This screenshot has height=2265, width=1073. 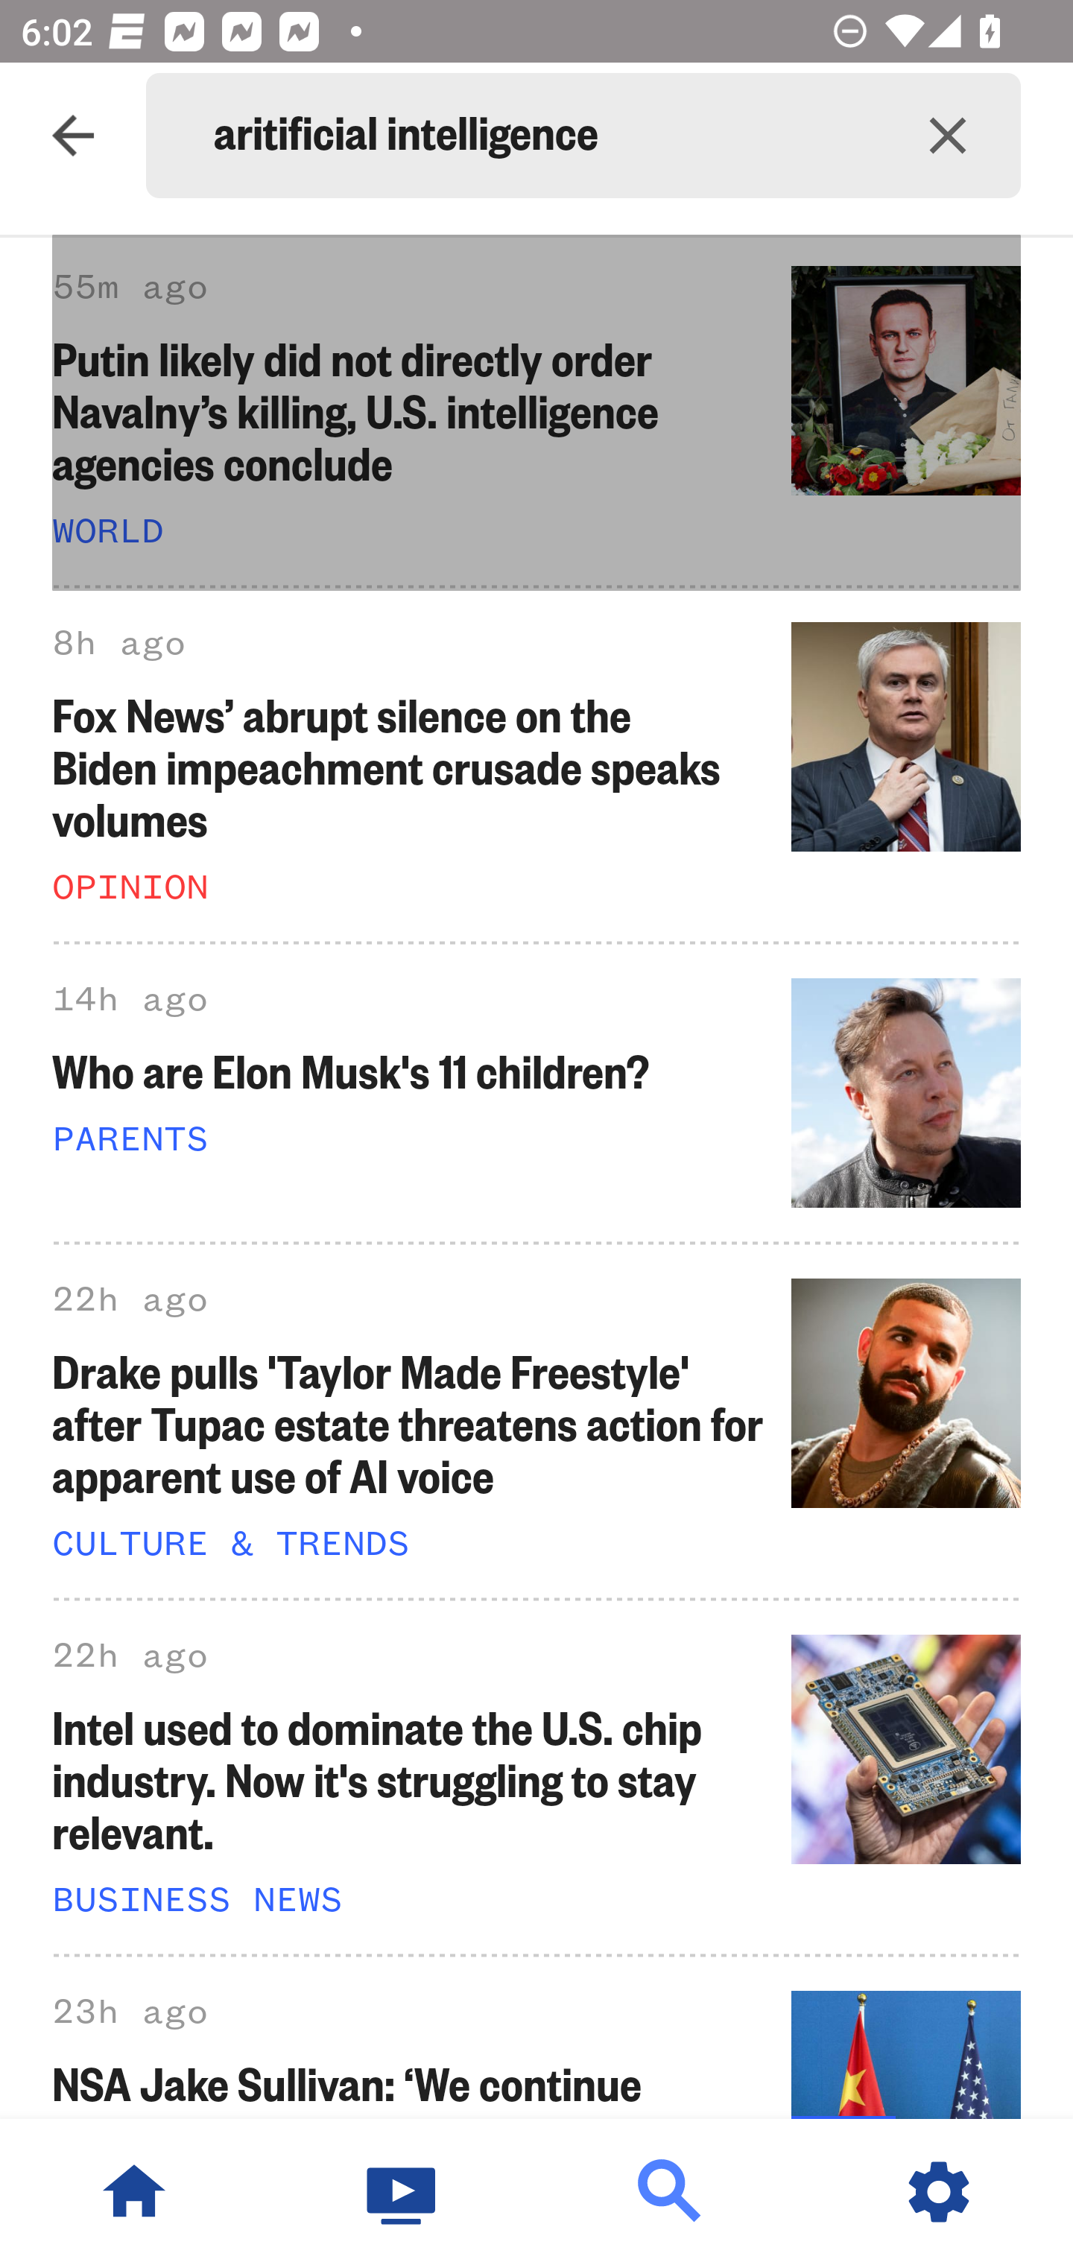 I want to click on Clear query, so click(x=948, y=136).